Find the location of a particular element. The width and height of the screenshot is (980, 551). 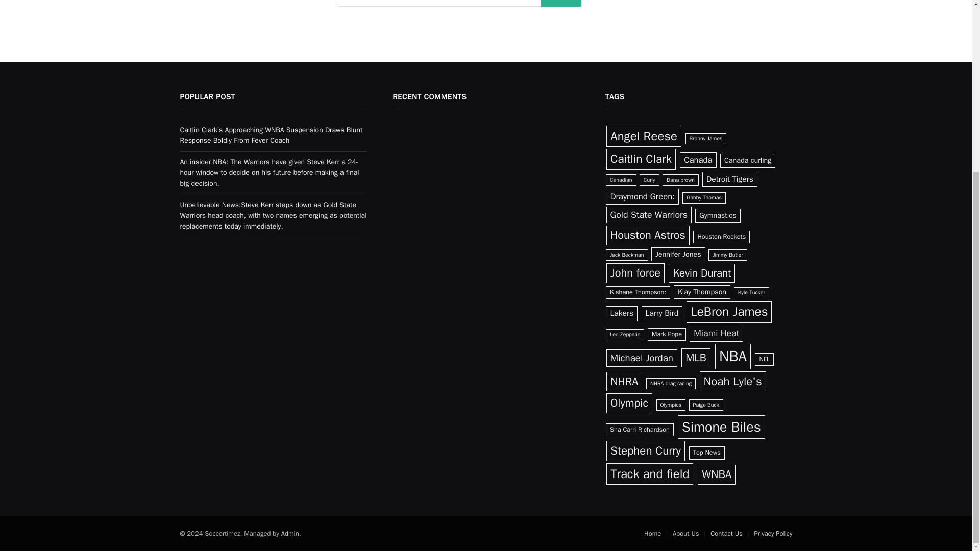

Dana brown is located at coordinates (680, 180).